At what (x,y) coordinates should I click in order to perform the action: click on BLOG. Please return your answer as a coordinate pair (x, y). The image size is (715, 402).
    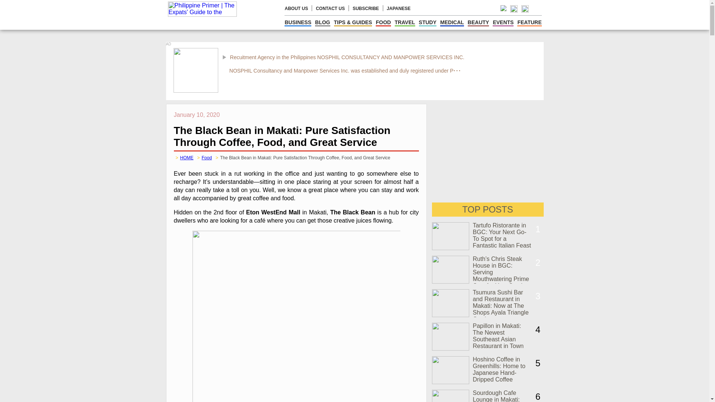
    Looking at the image, I should click on (322, 22).